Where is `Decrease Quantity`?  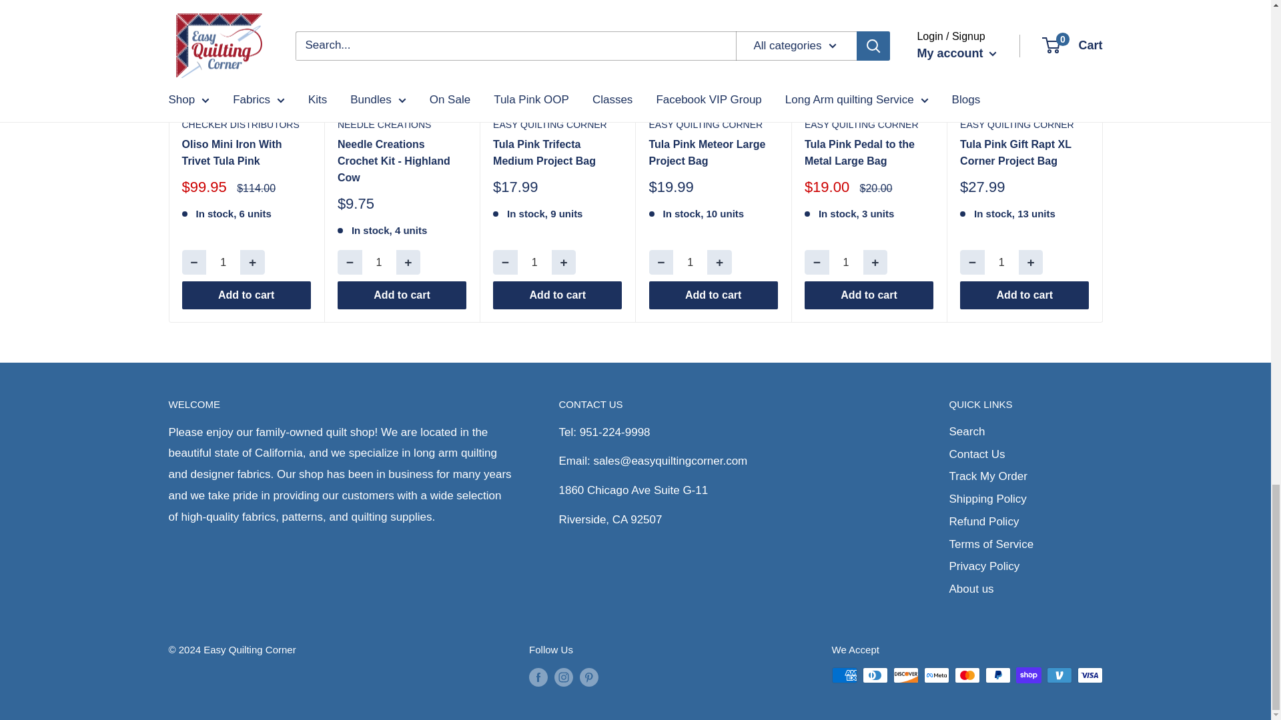 Decrease Quantity is located at coordinates (193, 261).